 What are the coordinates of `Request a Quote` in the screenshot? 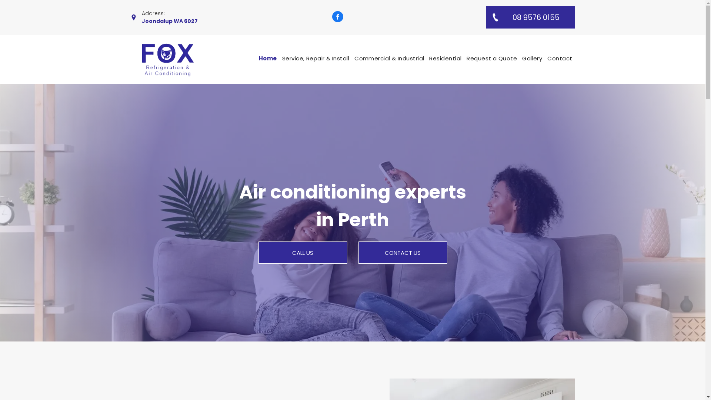 It's located at (492, 59).